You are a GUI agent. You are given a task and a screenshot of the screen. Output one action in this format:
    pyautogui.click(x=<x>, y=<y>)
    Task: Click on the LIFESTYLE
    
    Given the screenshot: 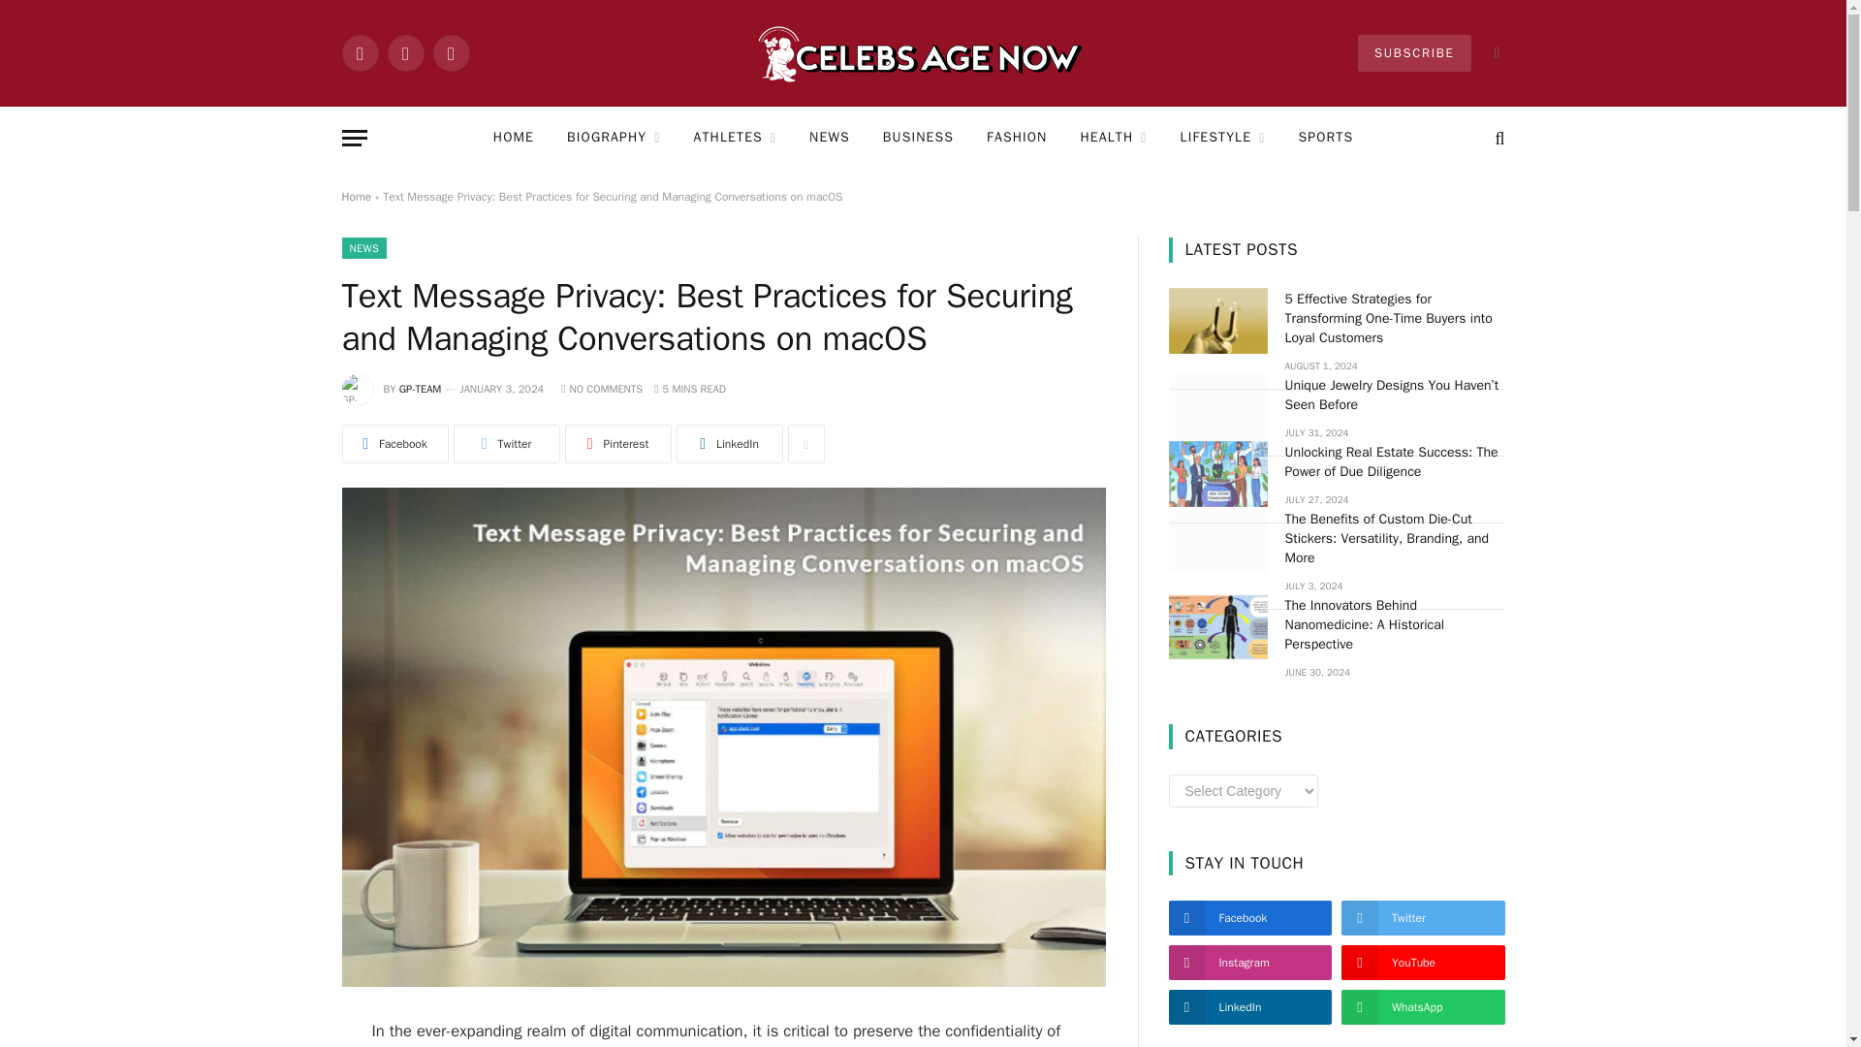 What is the action you would take?
    pyautogui.click(x=1223, y=138)
    